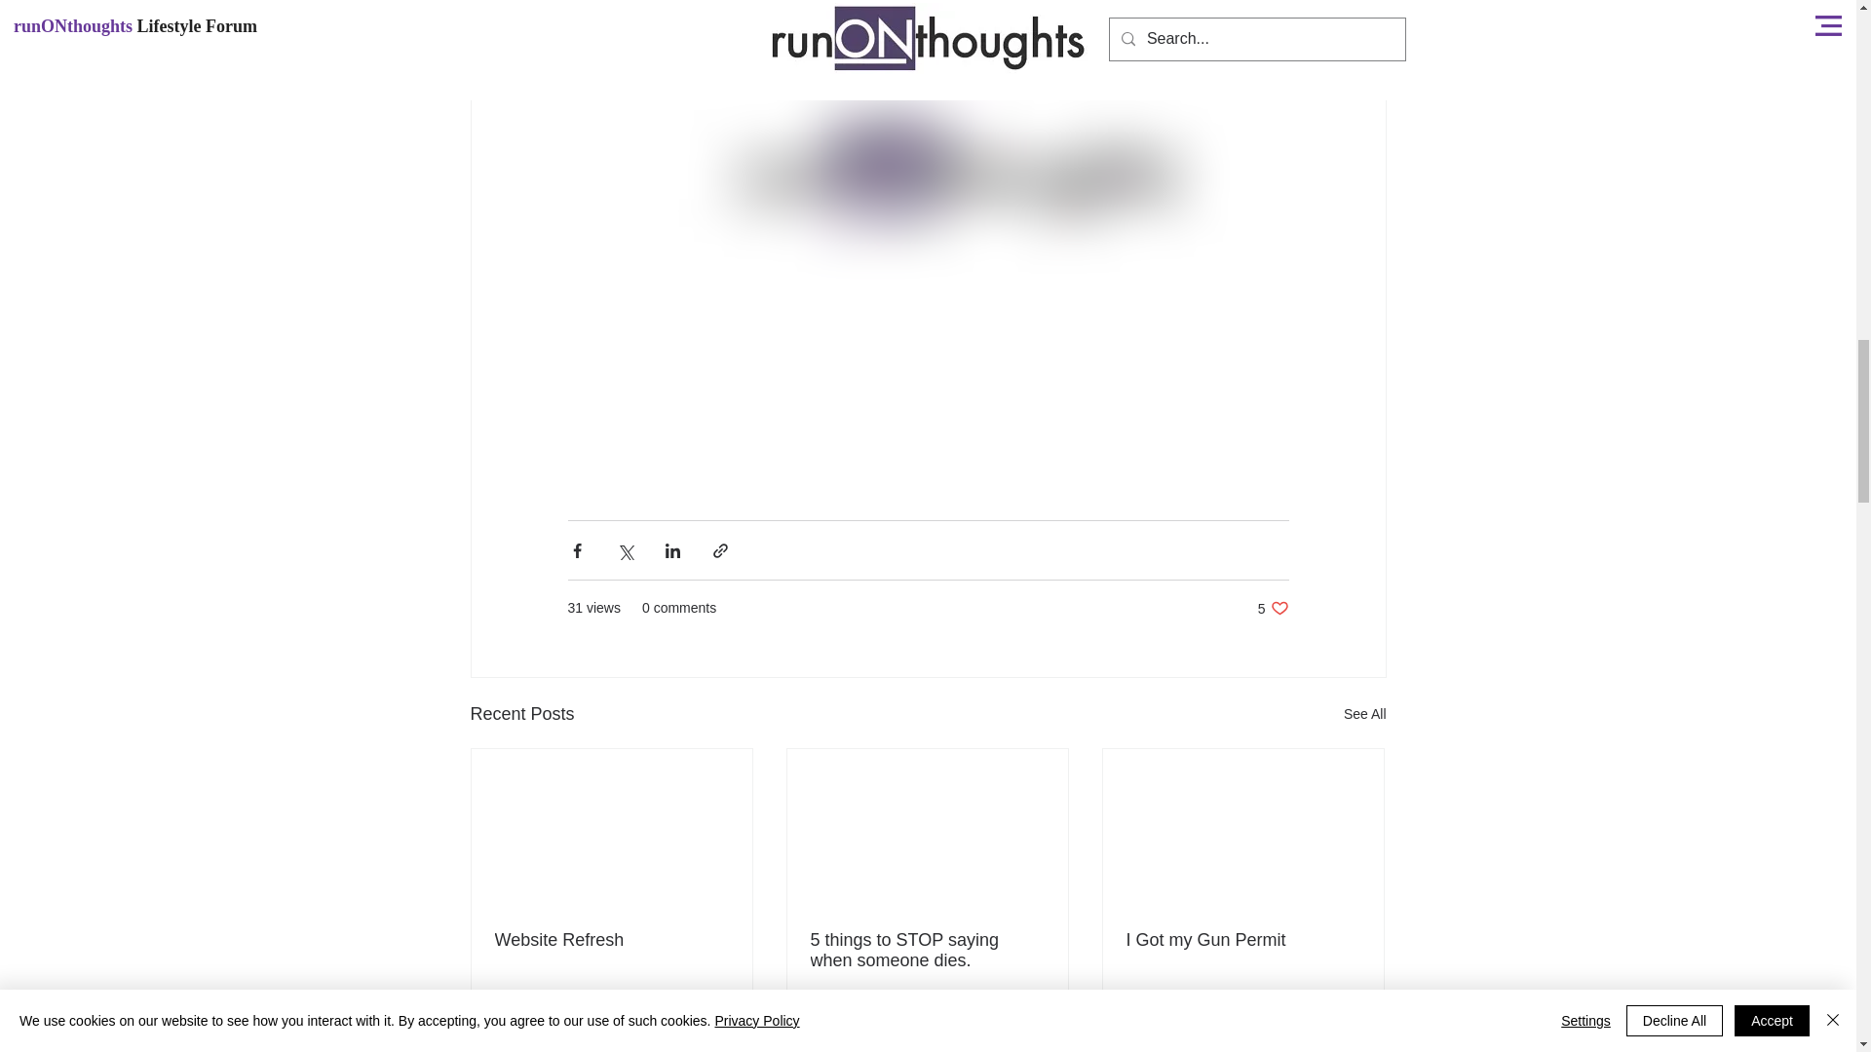  I want to click on See All, so click(927, 950).